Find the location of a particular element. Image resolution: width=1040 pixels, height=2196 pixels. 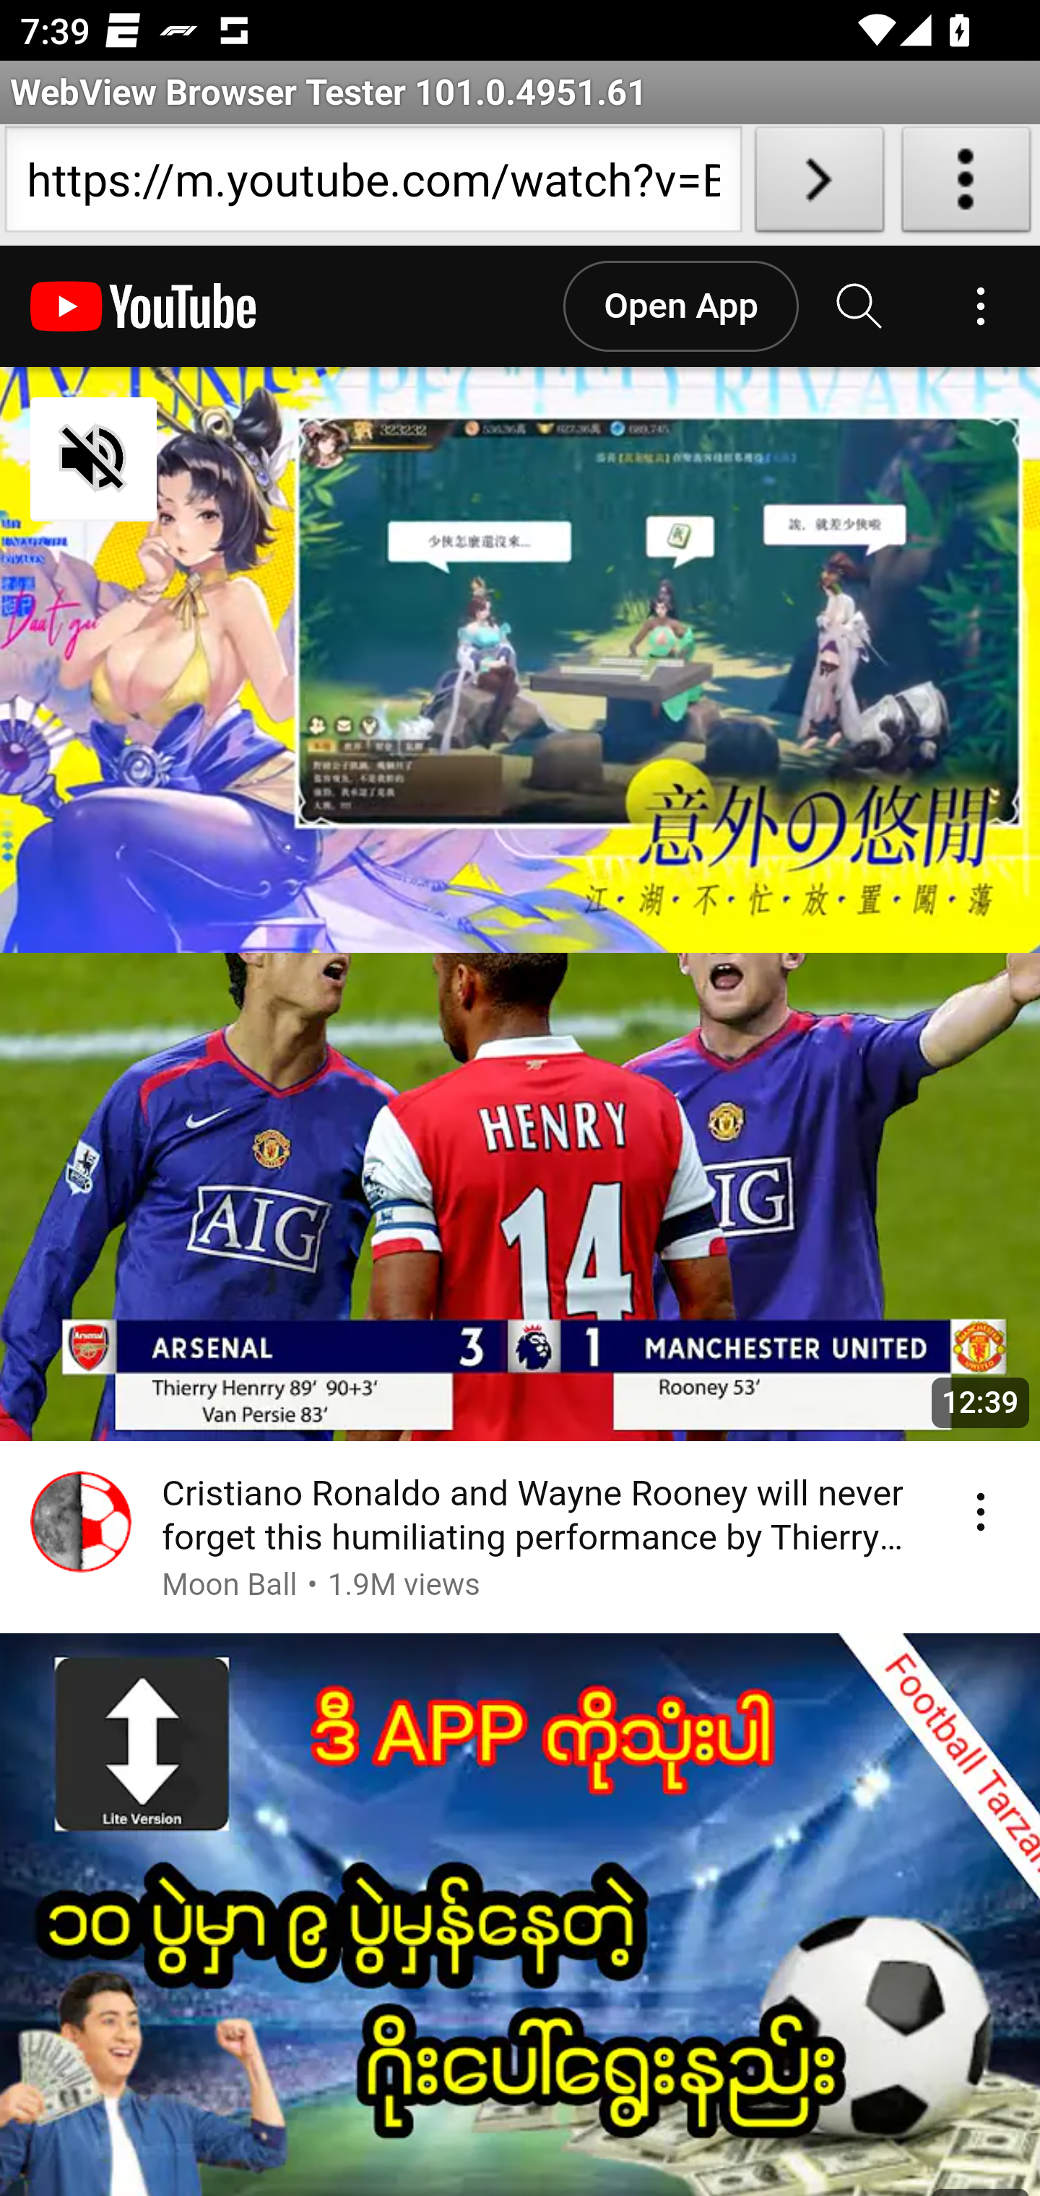

Load URL is located at coordinates (819, 185).